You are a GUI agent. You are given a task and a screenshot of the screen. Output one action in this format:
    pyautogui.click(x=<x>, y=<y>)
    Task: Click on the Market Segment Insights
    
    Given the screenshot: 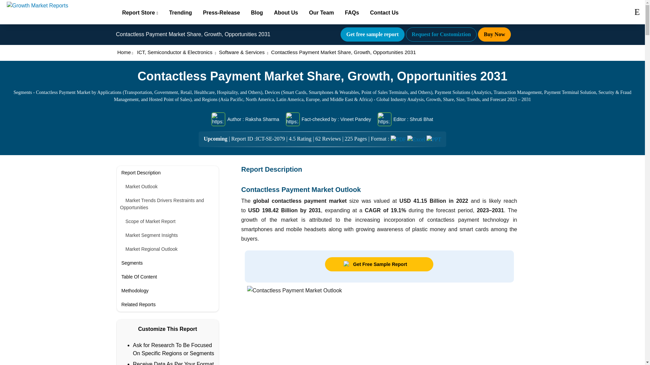 What is the action you would take?
    pyautogui.click(x=167, y=235)
    